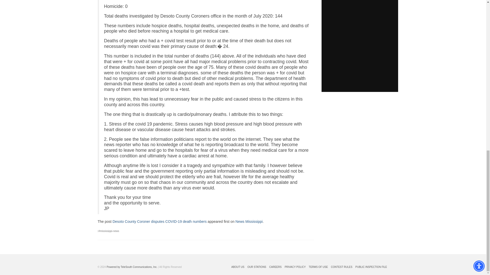 The height and width of the screenshot is (275, 490). Describe the element at coordinates (275, 267) in the screenshot. I see `CAREERS` at that location.